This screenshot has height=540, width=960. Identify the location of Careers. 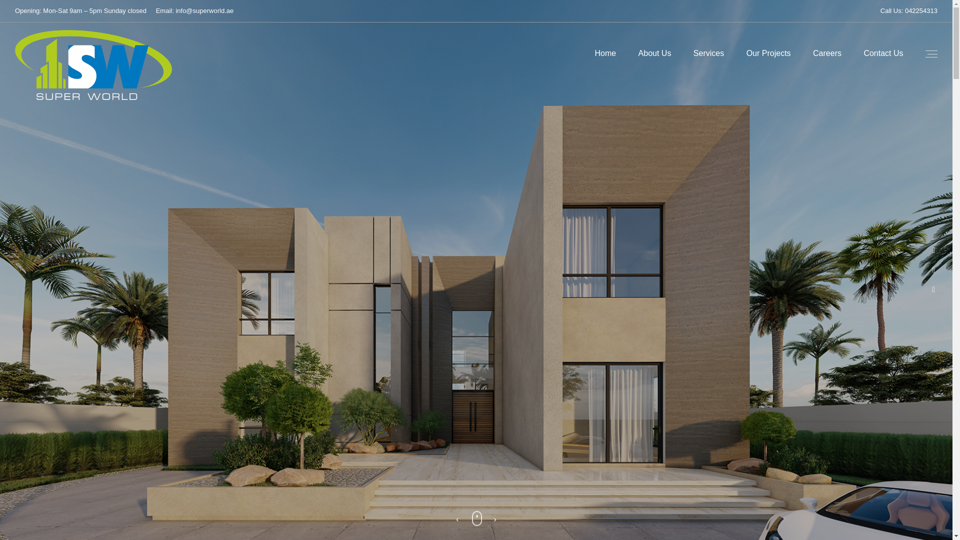
(827, 53).